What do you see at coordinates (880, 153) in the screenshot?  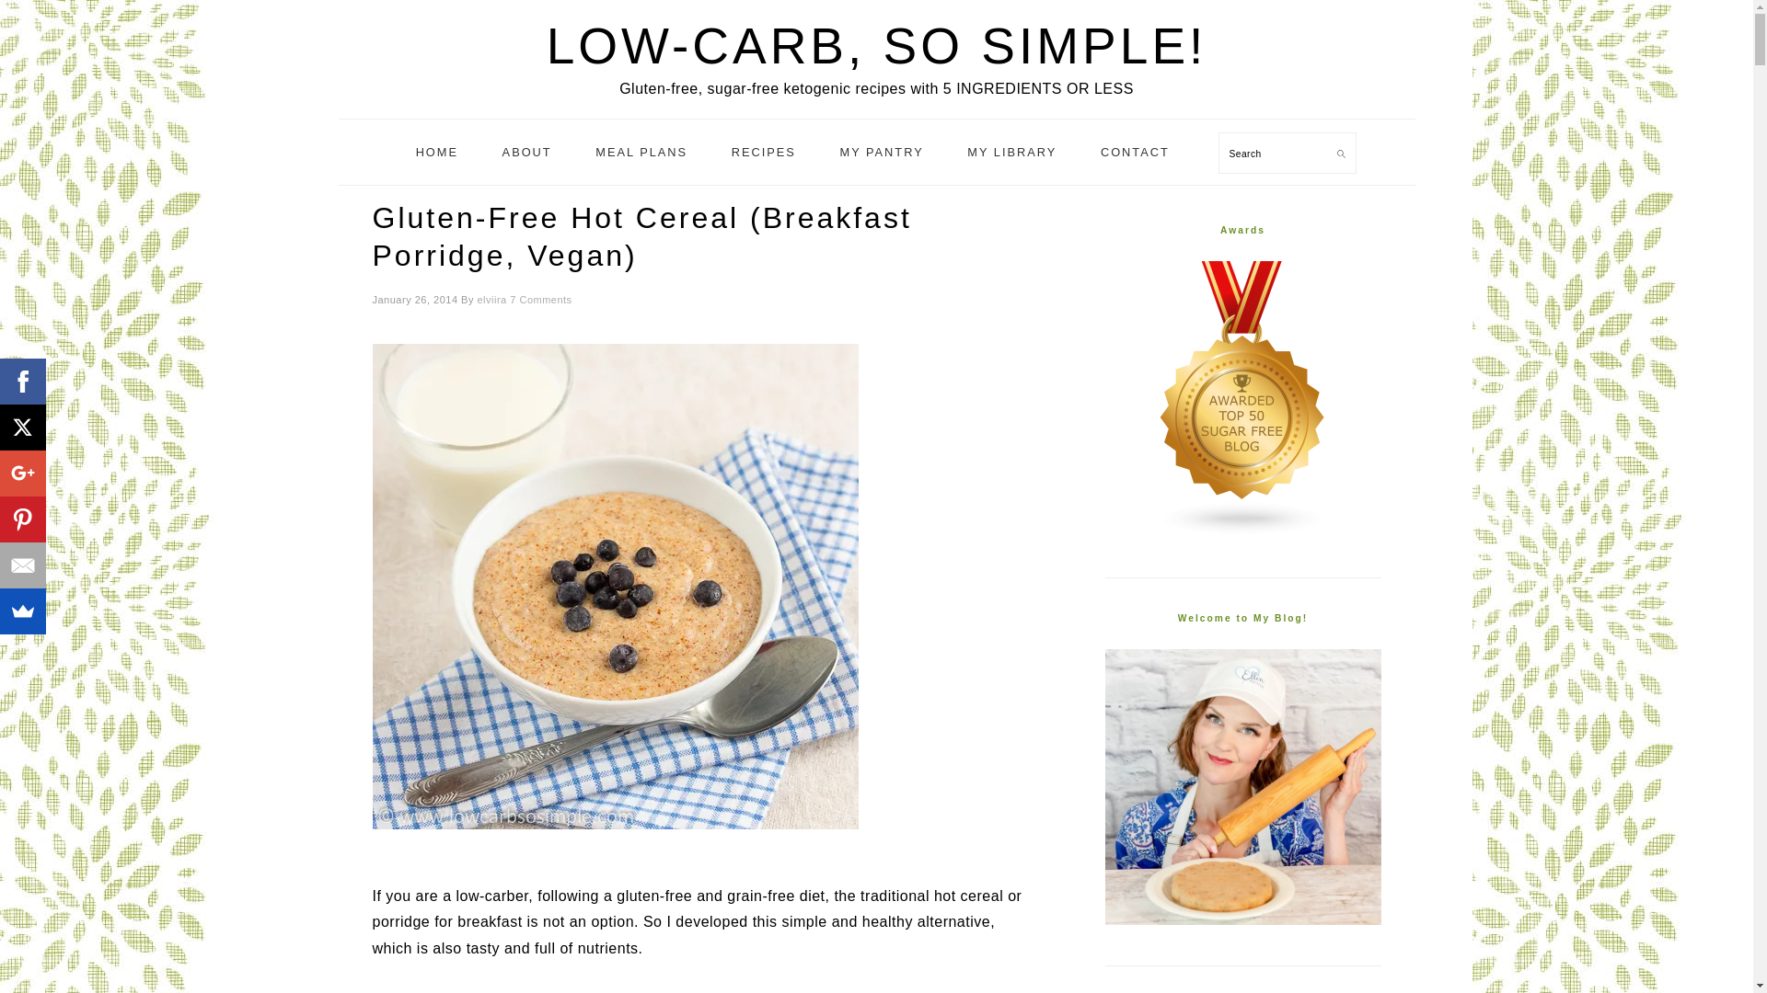 I see `MY PANTRY` at bounding box center [880, 153].